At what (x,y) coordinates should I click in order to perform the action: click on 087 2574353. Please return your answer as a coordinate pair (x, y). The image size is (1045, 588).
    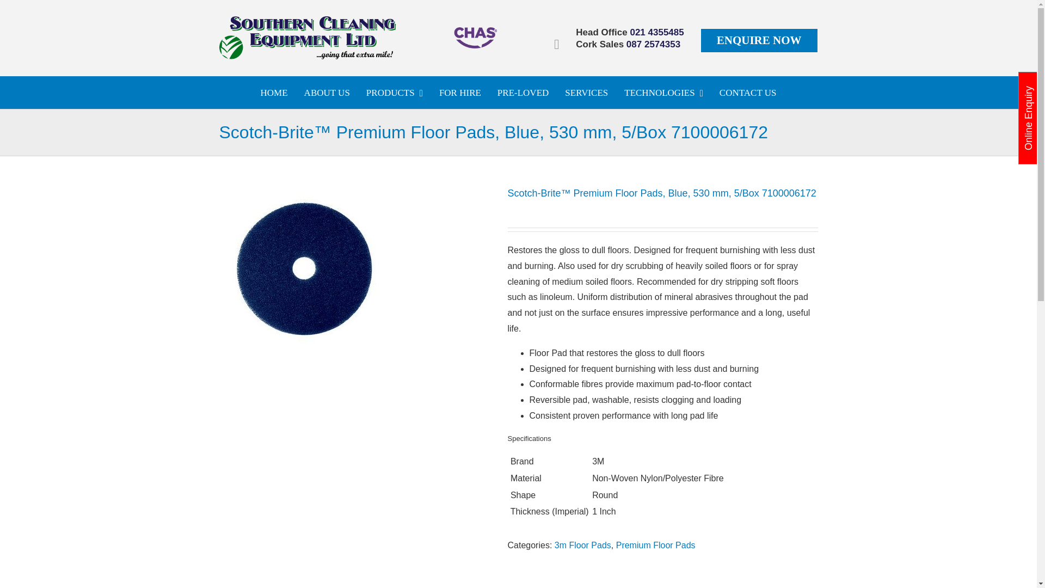
    Looking at the image, I should click on (653, 45).